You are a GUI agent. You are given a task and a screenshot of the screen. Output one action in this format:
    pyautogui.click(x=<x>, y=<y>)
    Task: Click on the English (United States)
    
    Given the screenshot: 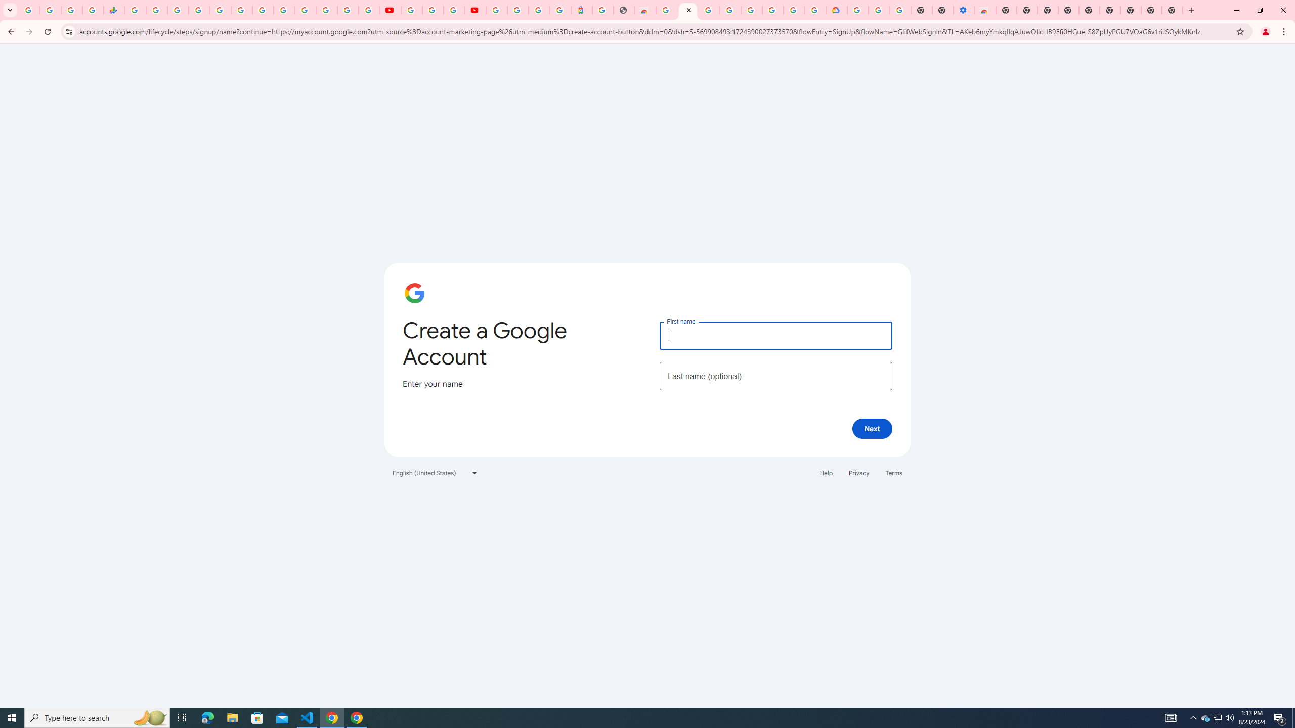 What is the action you would take?
    pyautogui.click(x=435, y=472)
    